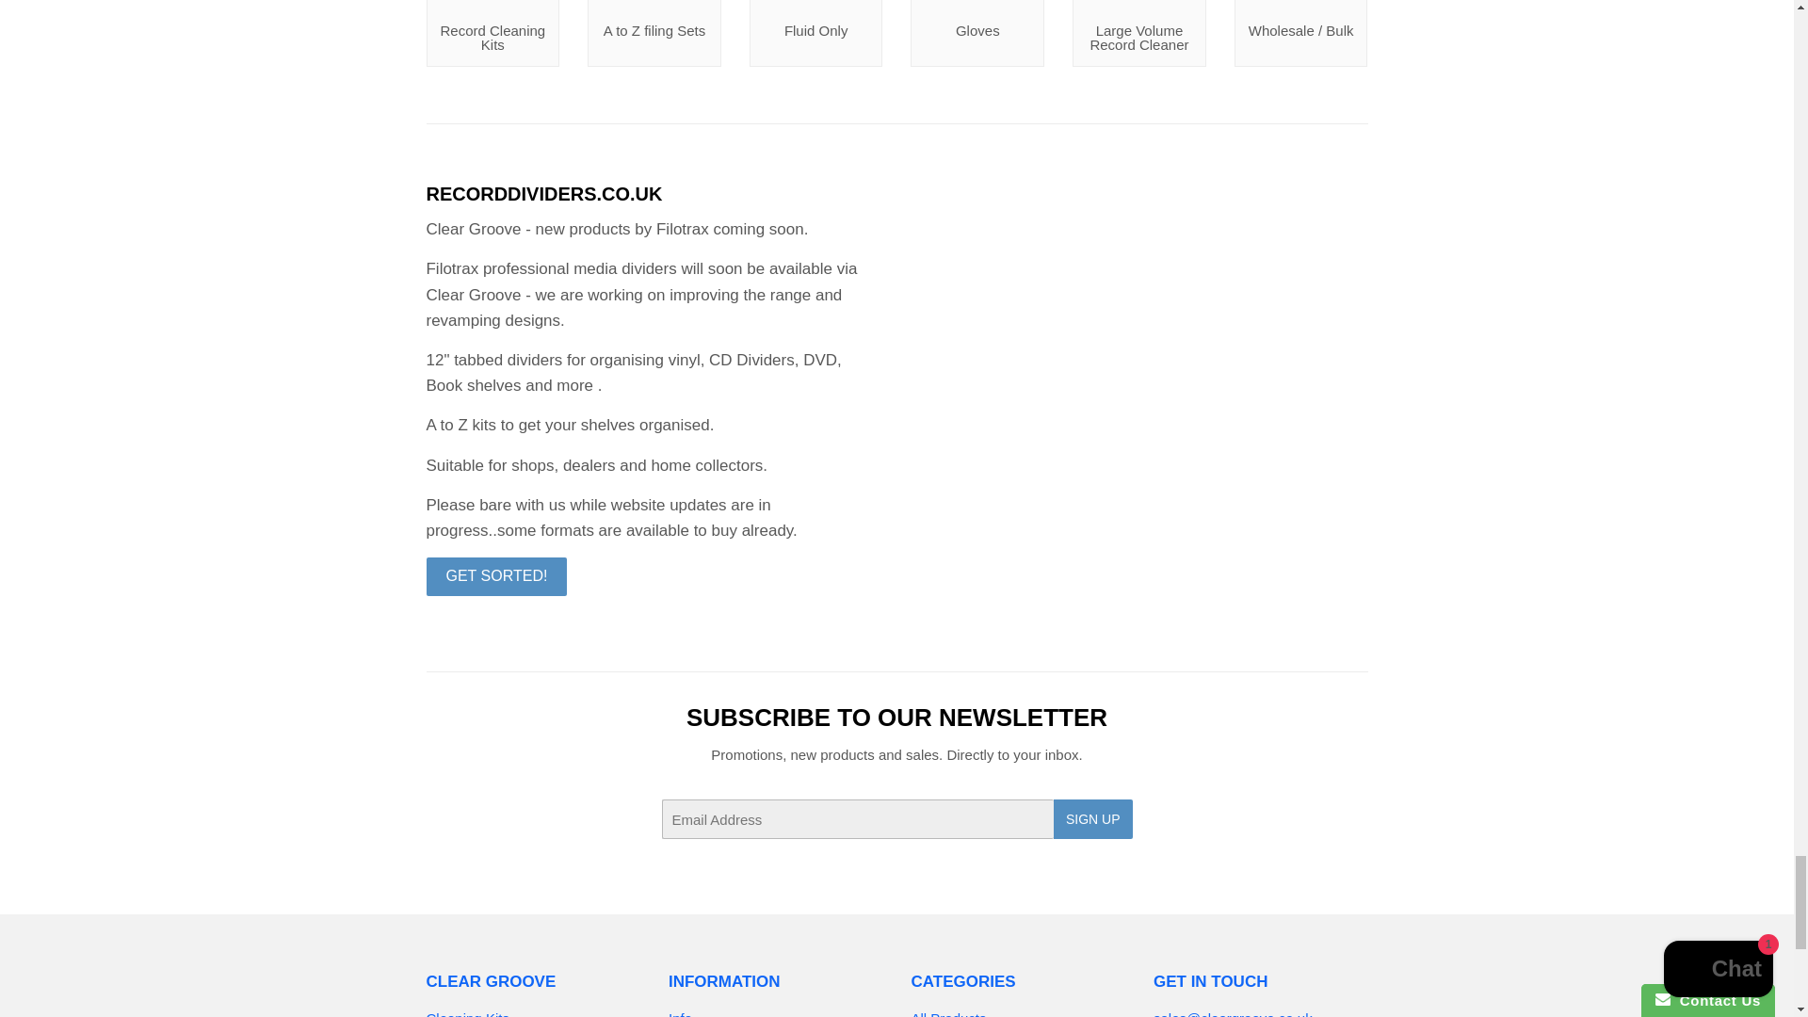 The height and width of the screenshot is (1017, 1808). Describe the element at coordinates (977, 34) in the screenshot. I see `Browse our Gloves collection` at that location.